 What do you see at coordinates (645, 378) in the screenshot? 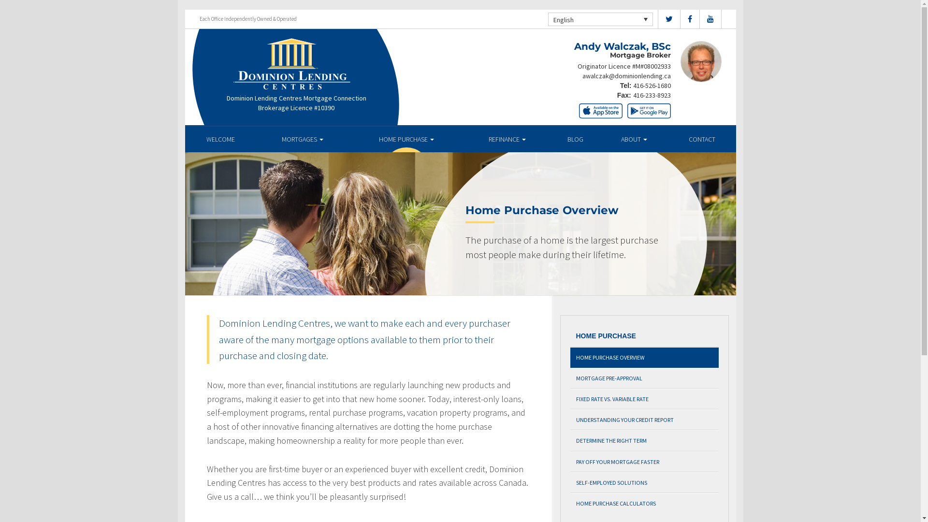
I see `MORTGAGE PRE-APPROVAL` at bounding box center [645, 378].